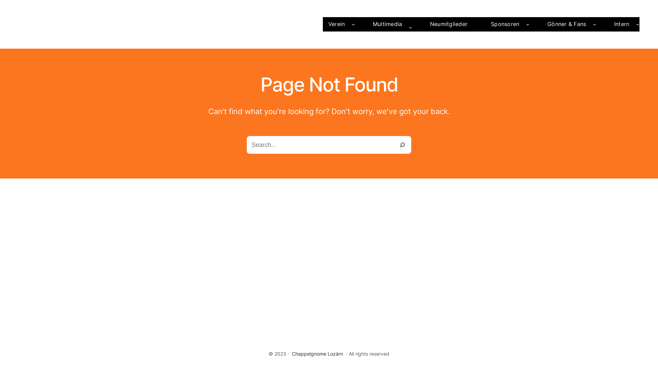  Describe the element at coordinates (337, 24) in the screenshot. I see `Verein` at that location.